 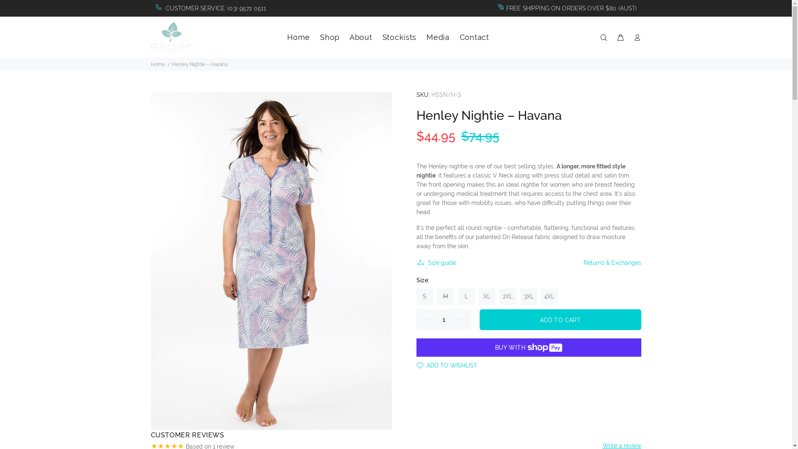 What do you see at coordinates (439, 263) in the screenshot?
I see `Size guide` at bounding box center [439, 263].